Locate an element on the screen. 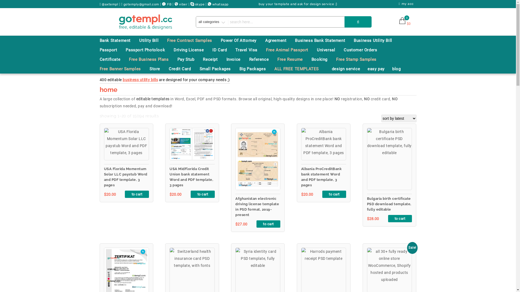 This screenshot has width=520, height=292. blog is located at coordinates (400, 69).